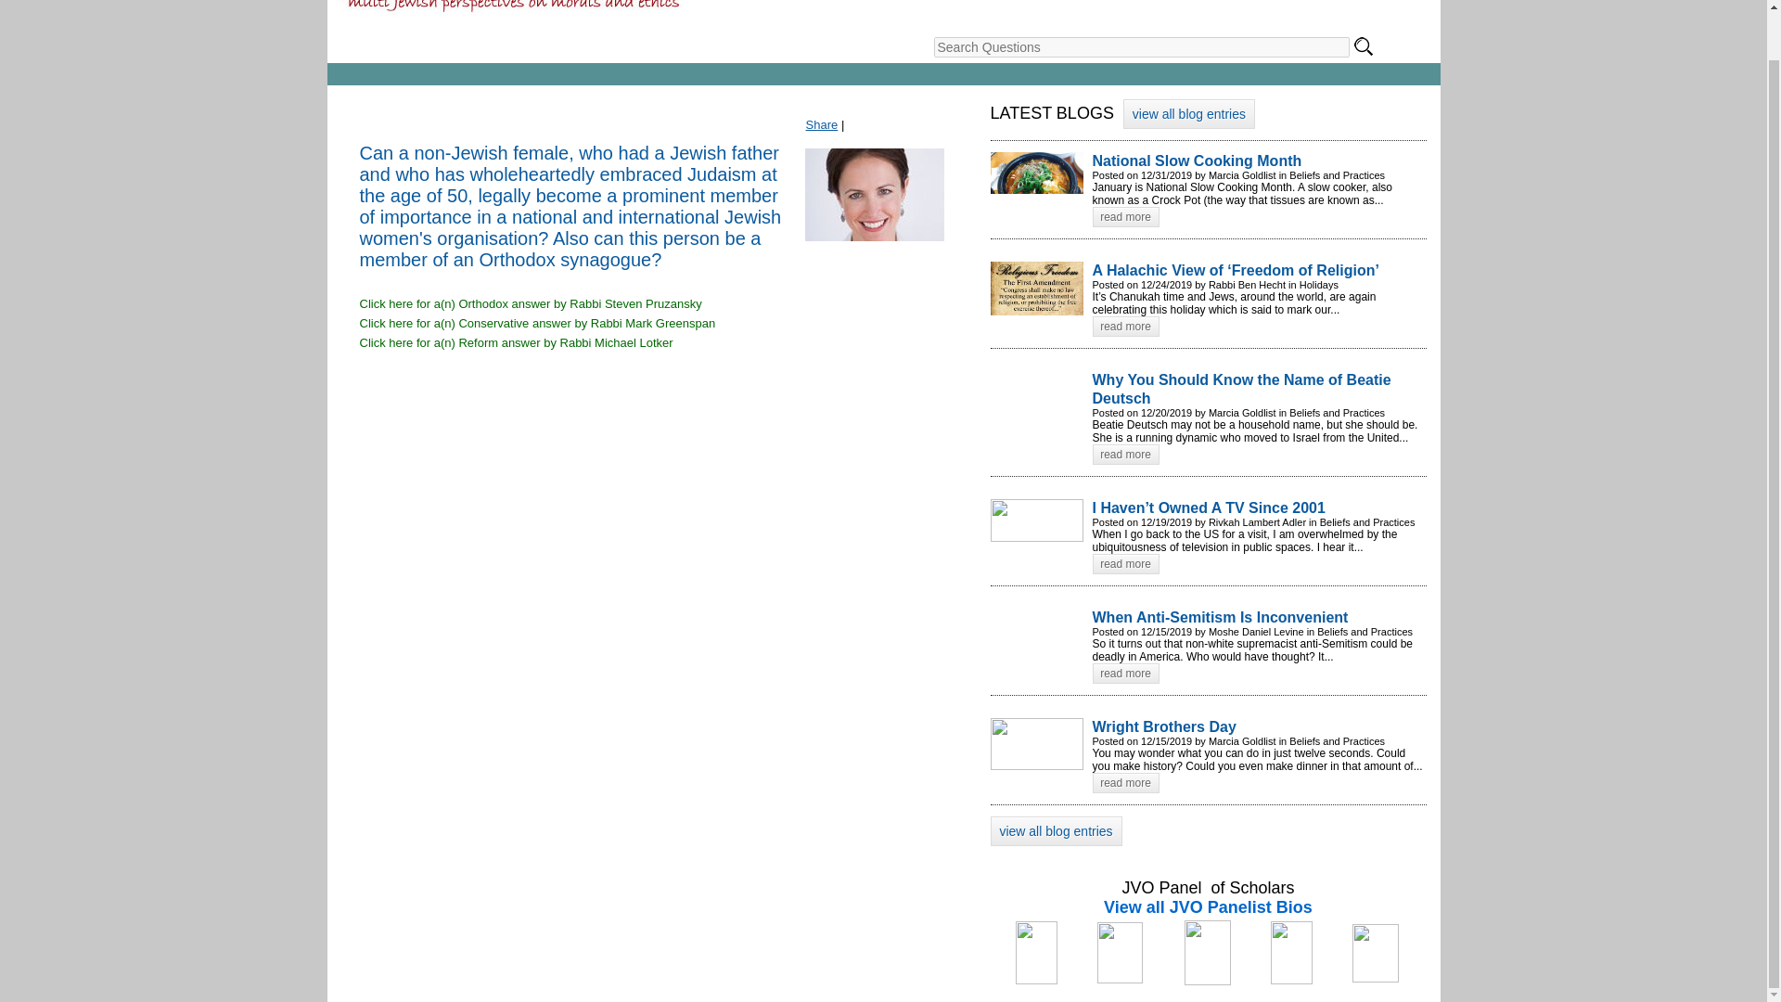  What do you see at coordinates (1260, 161) in the screenshot?
I see `National Slow Cooking Month` at bounding box center [1260, 161].